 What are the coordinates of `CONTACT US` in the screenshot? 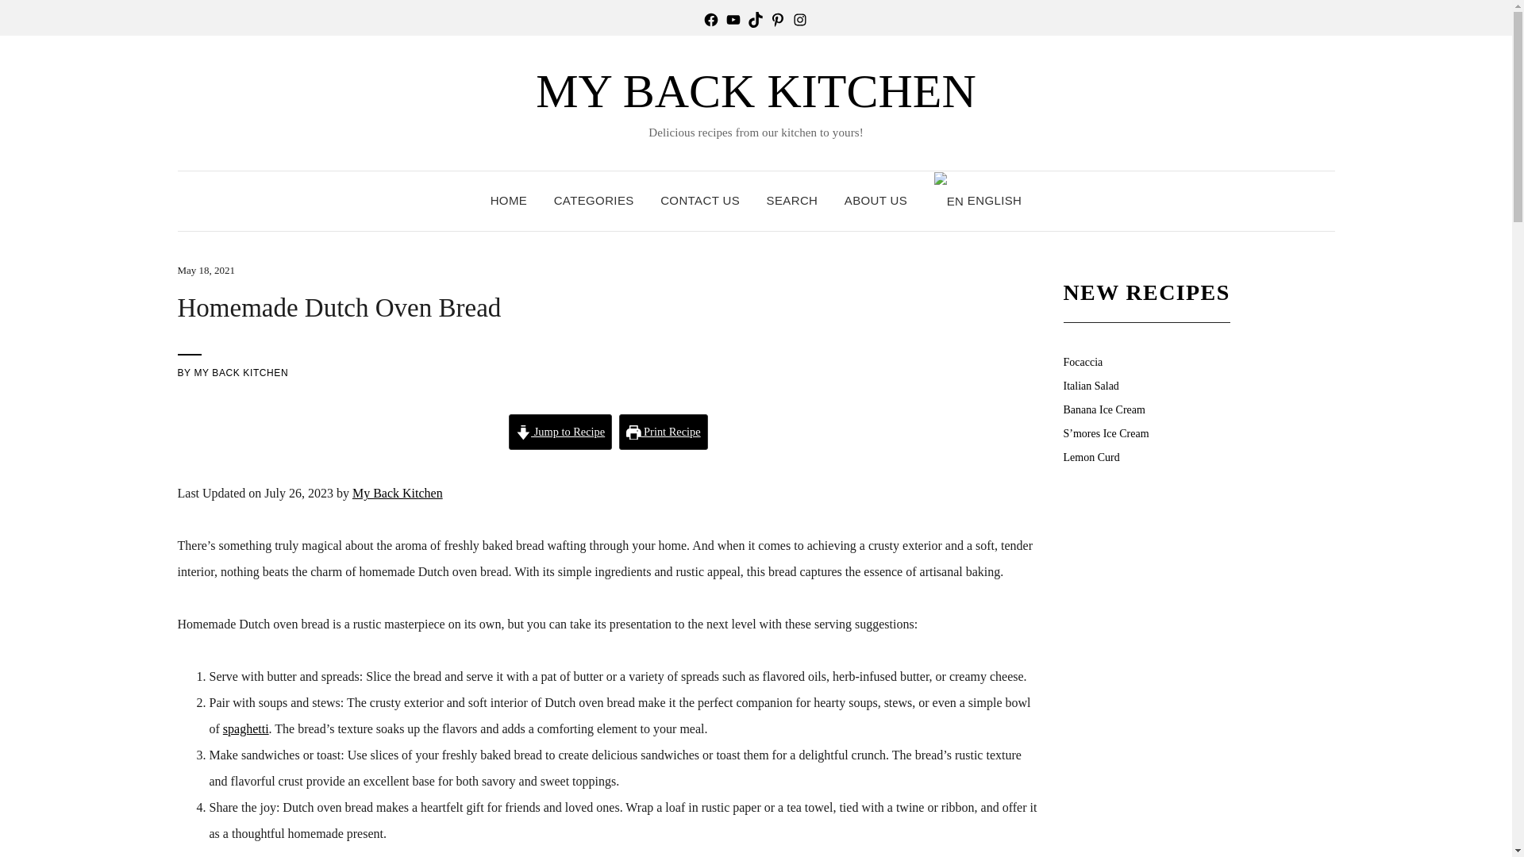 It's located at (699, 201).